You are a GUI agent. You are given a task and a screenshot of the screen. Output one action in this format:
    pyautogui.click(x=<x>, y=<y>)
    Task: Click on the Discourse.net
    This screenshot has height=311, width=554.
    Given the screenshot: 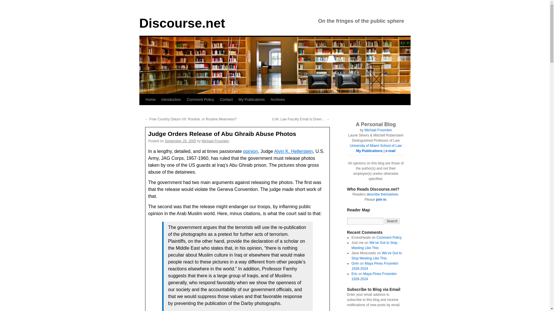 What is the action you would take?
    pyautogui.click(x=182, y=23)
    